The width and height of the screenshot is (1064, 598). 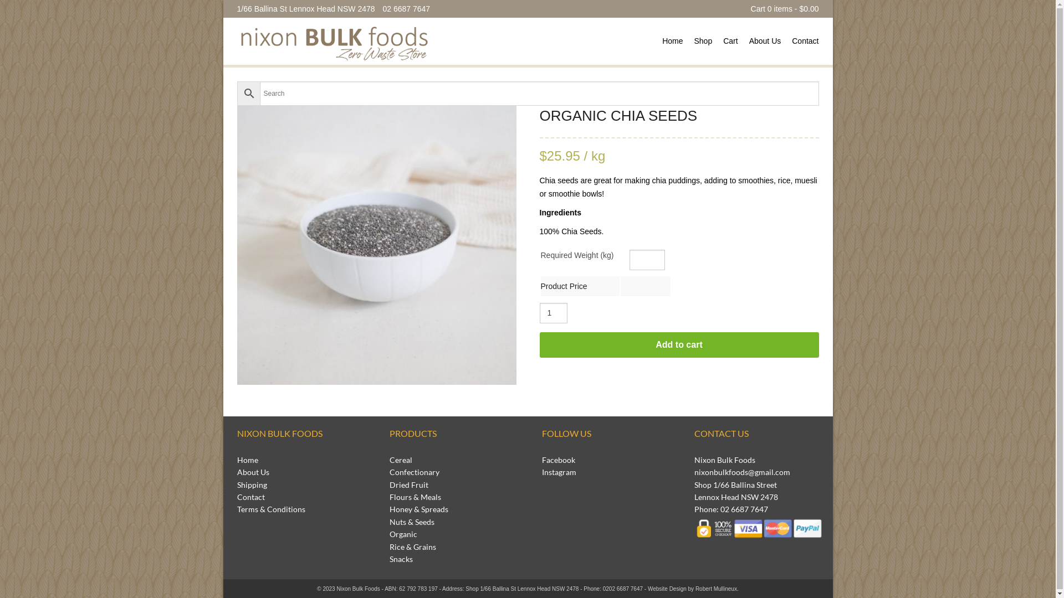 What do you see at coordinates (411, 522) in the screenshot?
I see `Nuts & Seeds` at bounding box center [411, 522].